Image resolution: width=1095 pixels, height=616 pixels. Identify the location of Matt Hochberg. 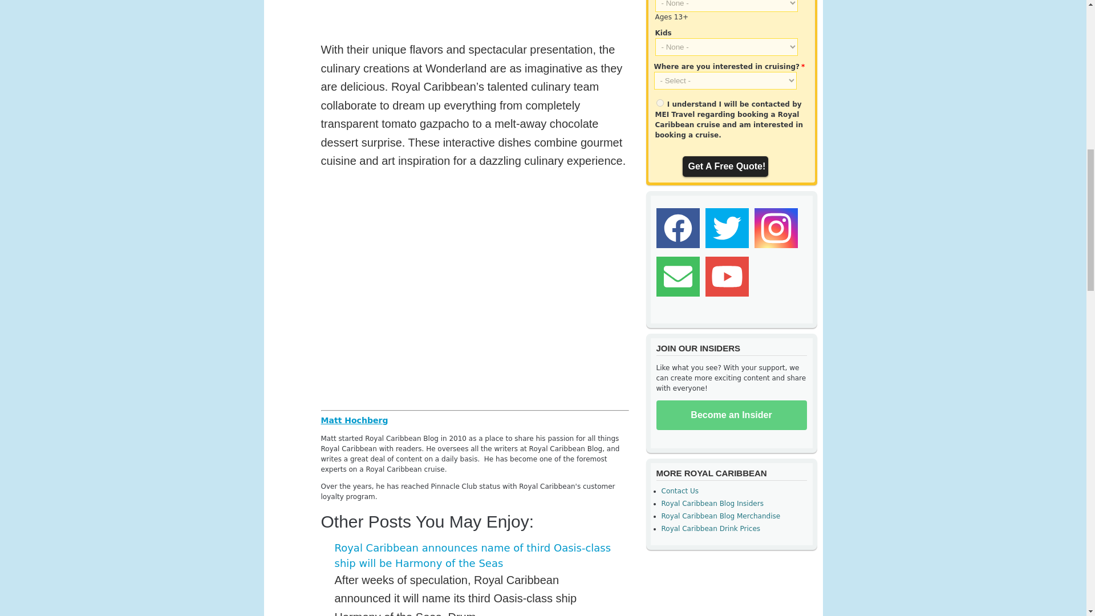
(354, 420).